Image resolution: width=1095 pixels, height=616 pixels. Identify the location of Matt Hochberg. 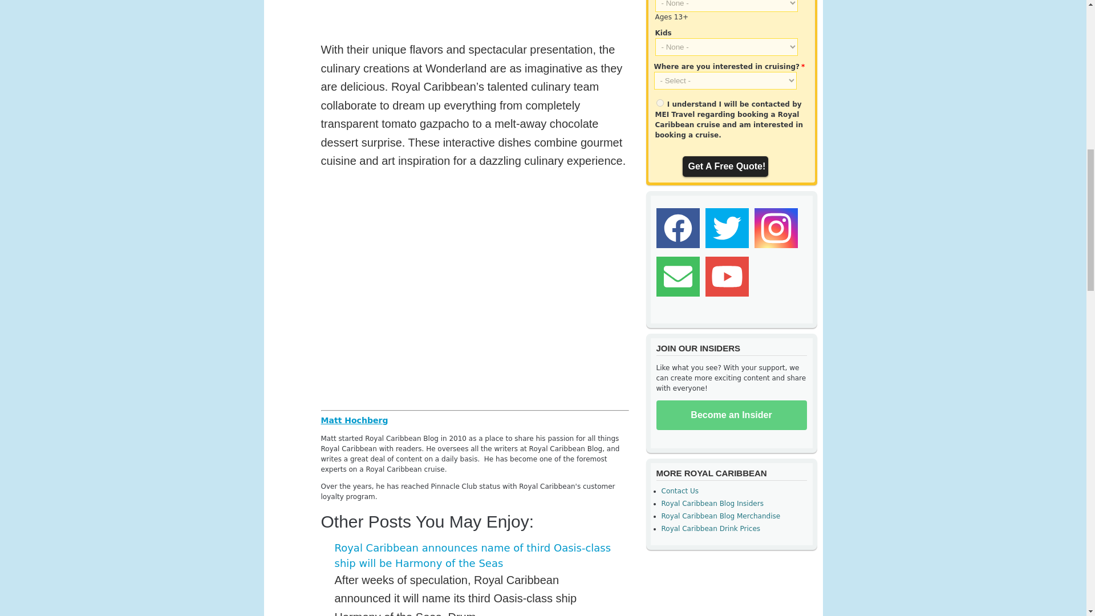
(354, 420).